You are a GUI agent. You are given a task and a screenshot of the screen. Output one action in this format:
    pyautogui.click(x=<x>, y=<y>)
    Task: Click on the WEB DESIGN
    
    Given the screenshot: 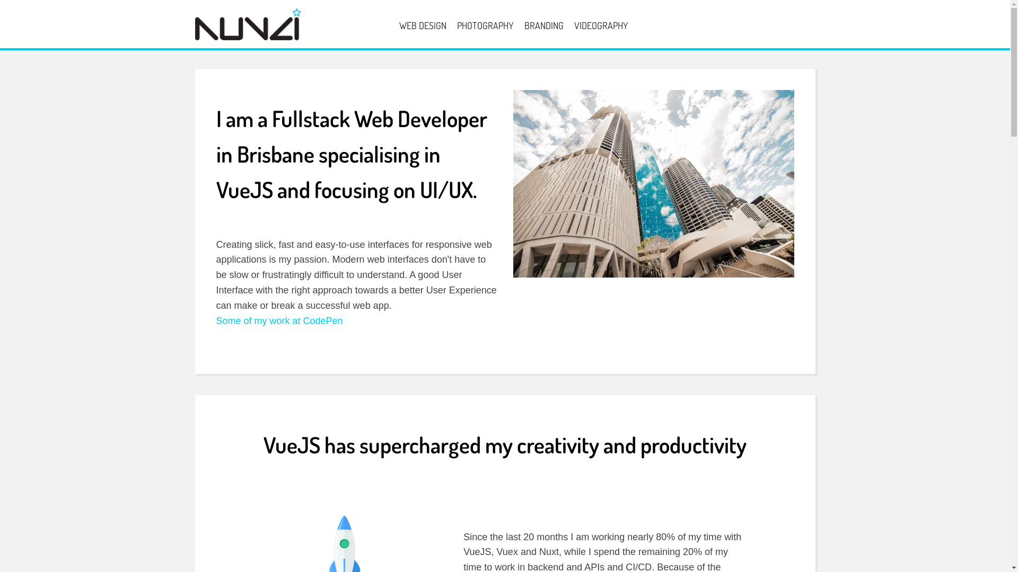 What is the action you would take?
    pyautogui.click(x=422, y=25)
    